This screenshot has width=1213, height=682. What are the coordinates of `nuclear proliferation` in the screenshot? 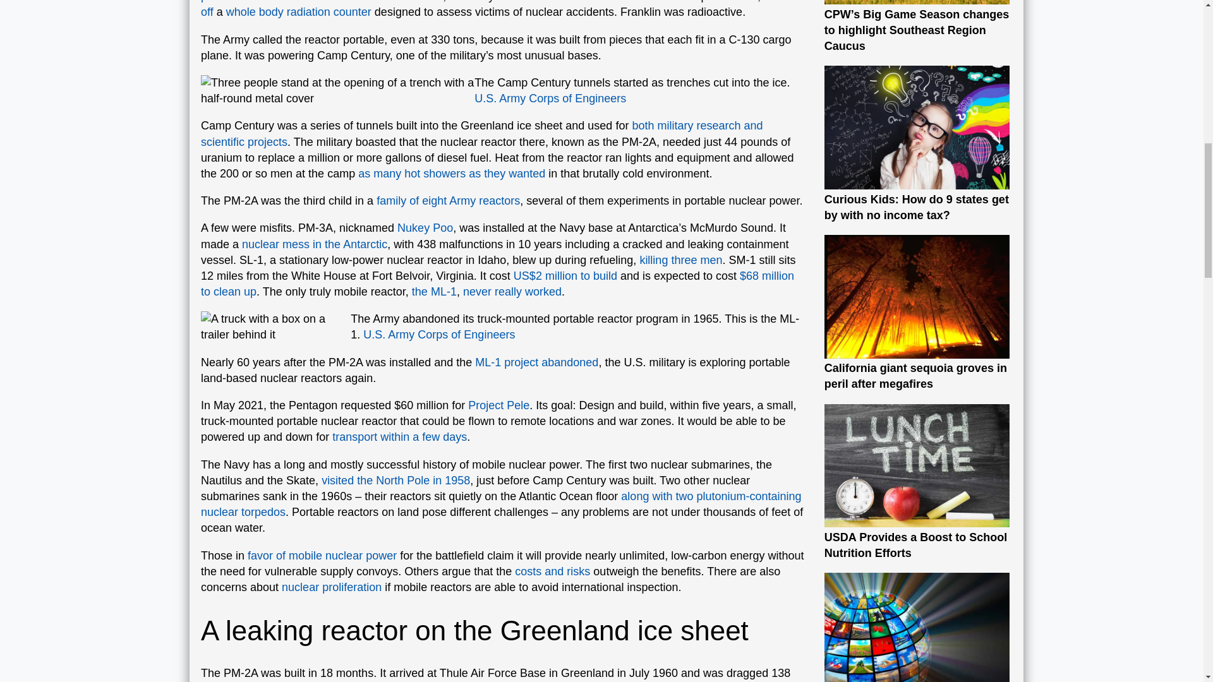 It's located at (331, 587).